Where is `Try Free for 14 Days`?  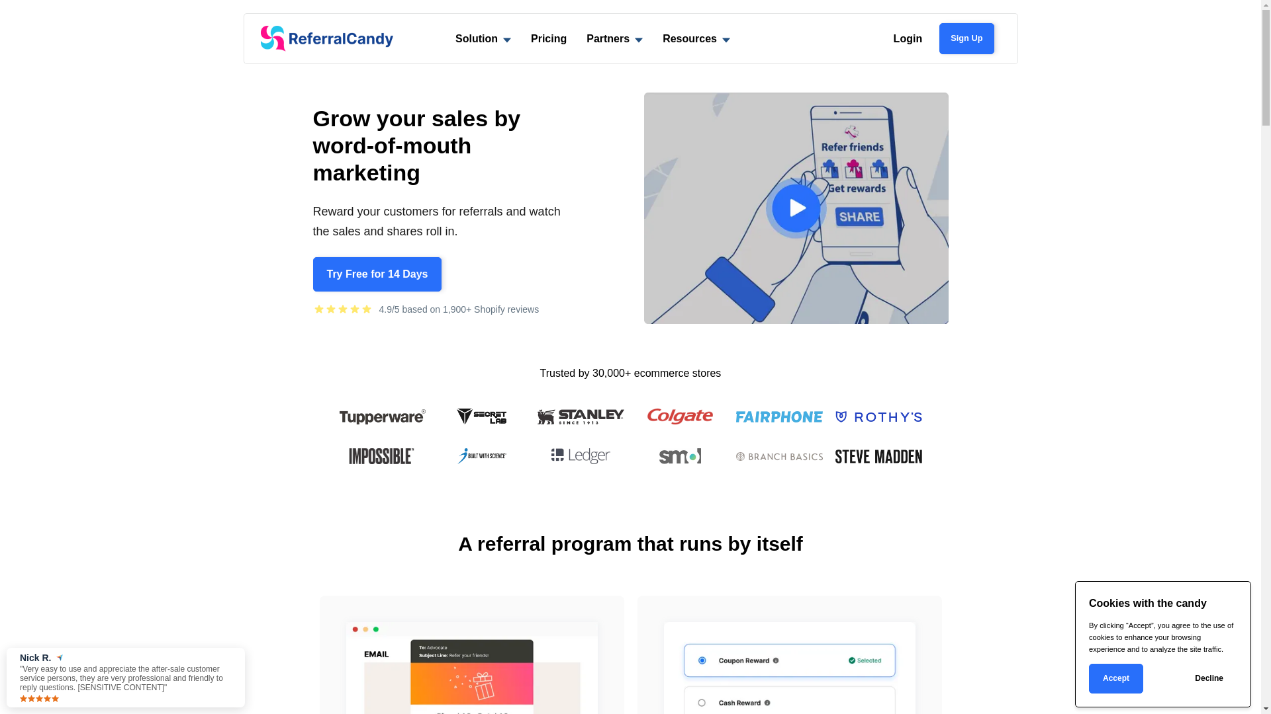 Try Free for 14 Days is located at coordinates (377, 274).